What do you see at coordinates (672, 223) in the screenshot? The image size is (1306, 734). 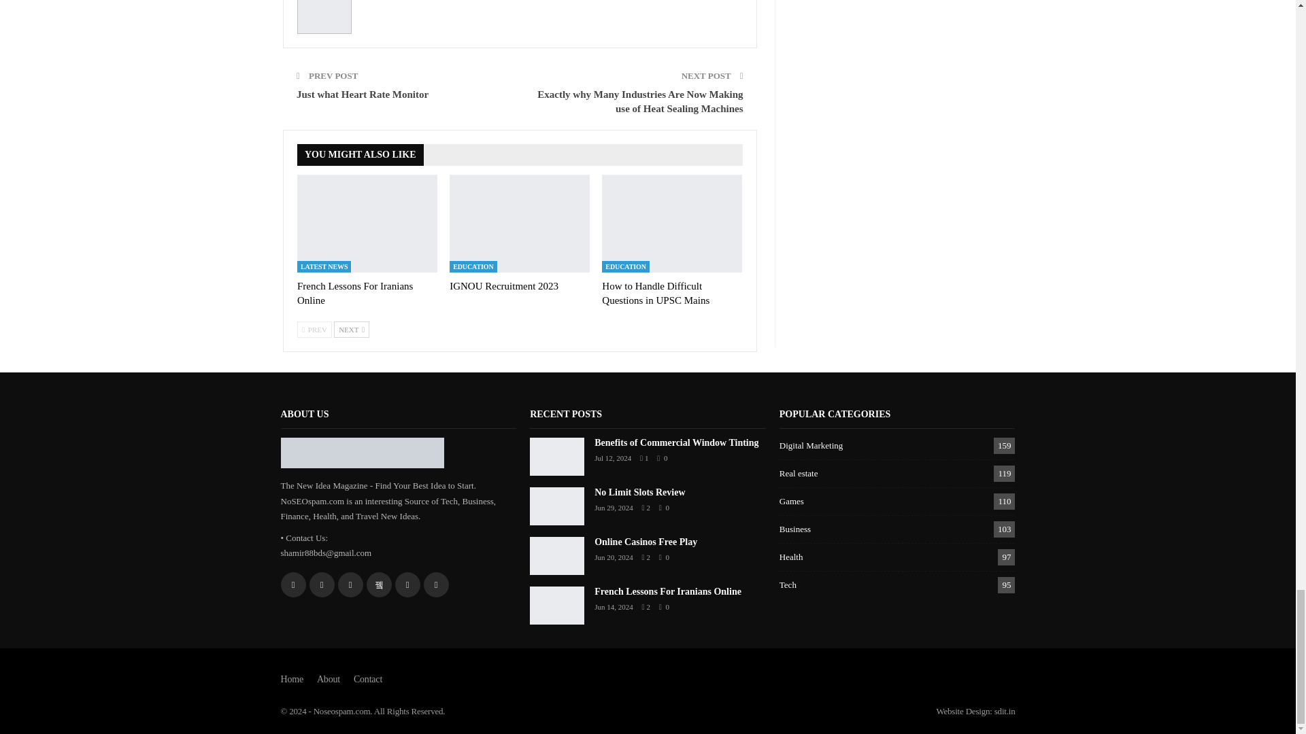 I see `How to Handle Difficult Questions in UPSC Mains` at bounding box center [672, 223].